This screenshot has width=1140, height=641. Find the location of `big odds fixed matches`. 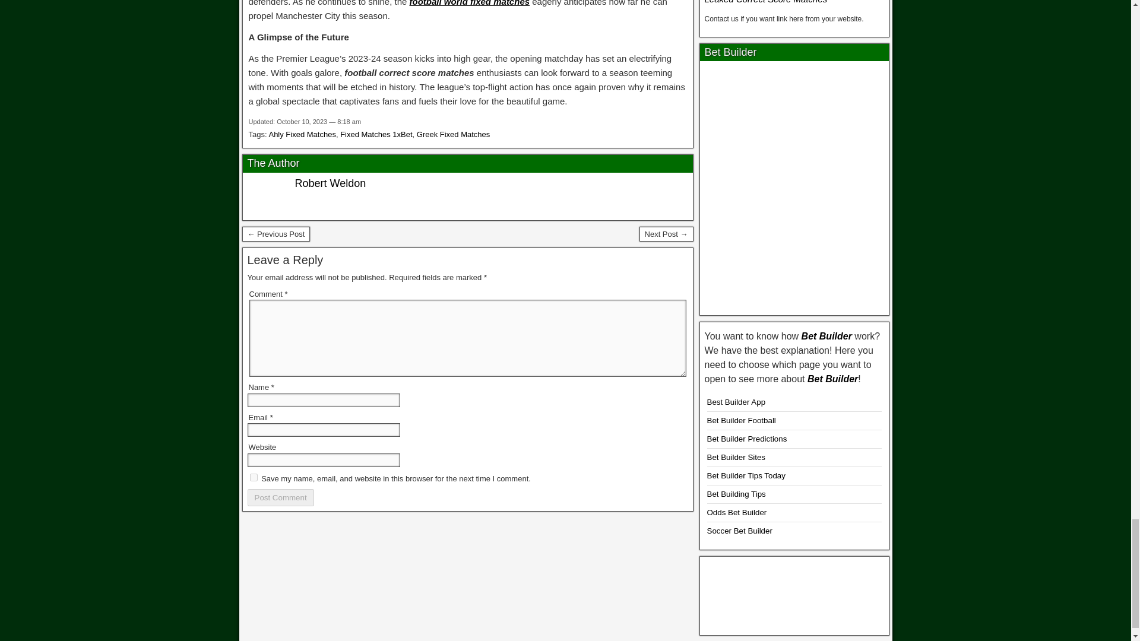

big odds fixed matches is located at coordinates (794, 594).